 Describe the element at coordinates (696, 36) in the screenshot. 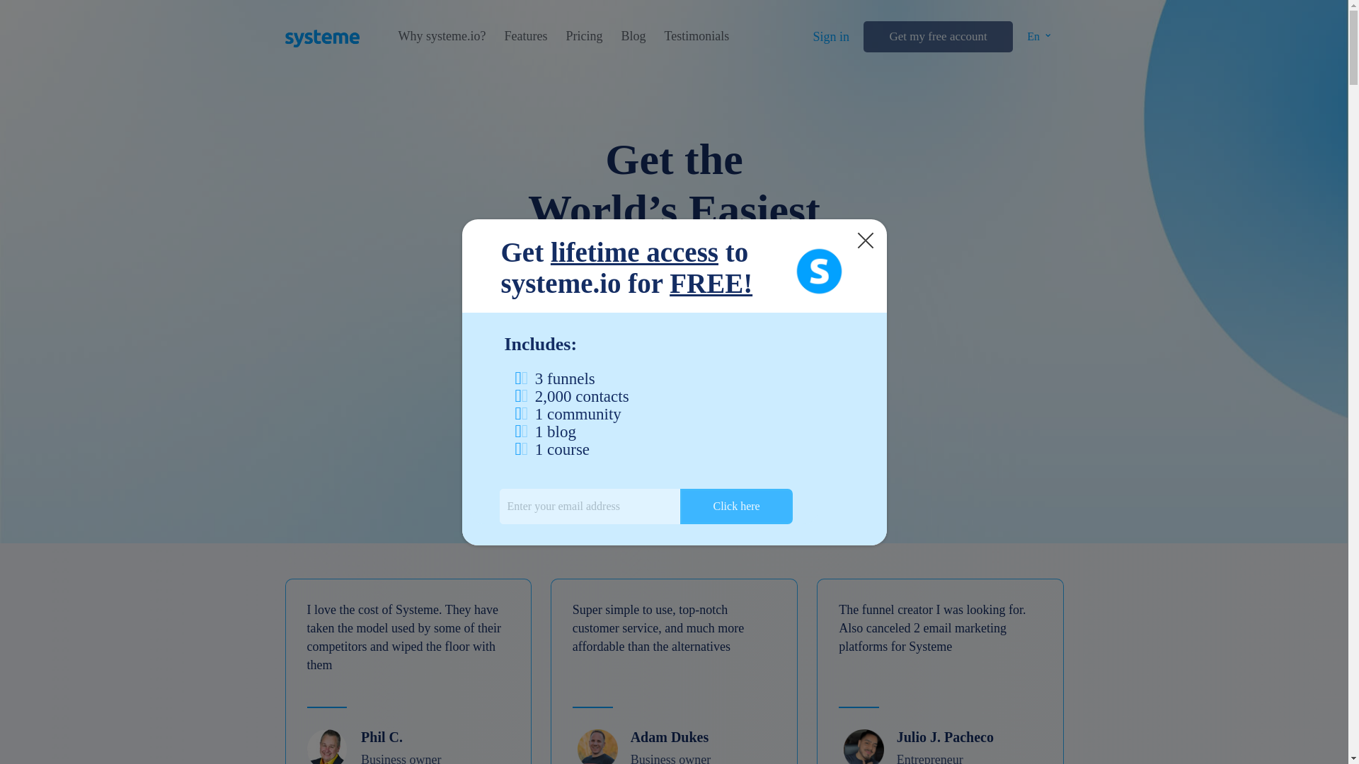

I see `Testimonials` at that location.